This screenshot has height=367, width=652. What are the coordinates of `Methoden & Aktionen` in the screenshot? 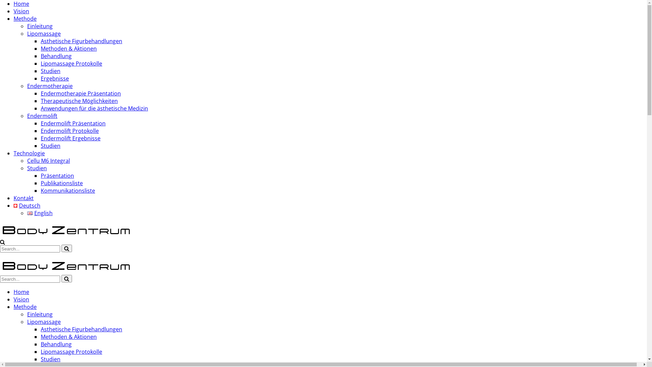 It's located at (69, 49).